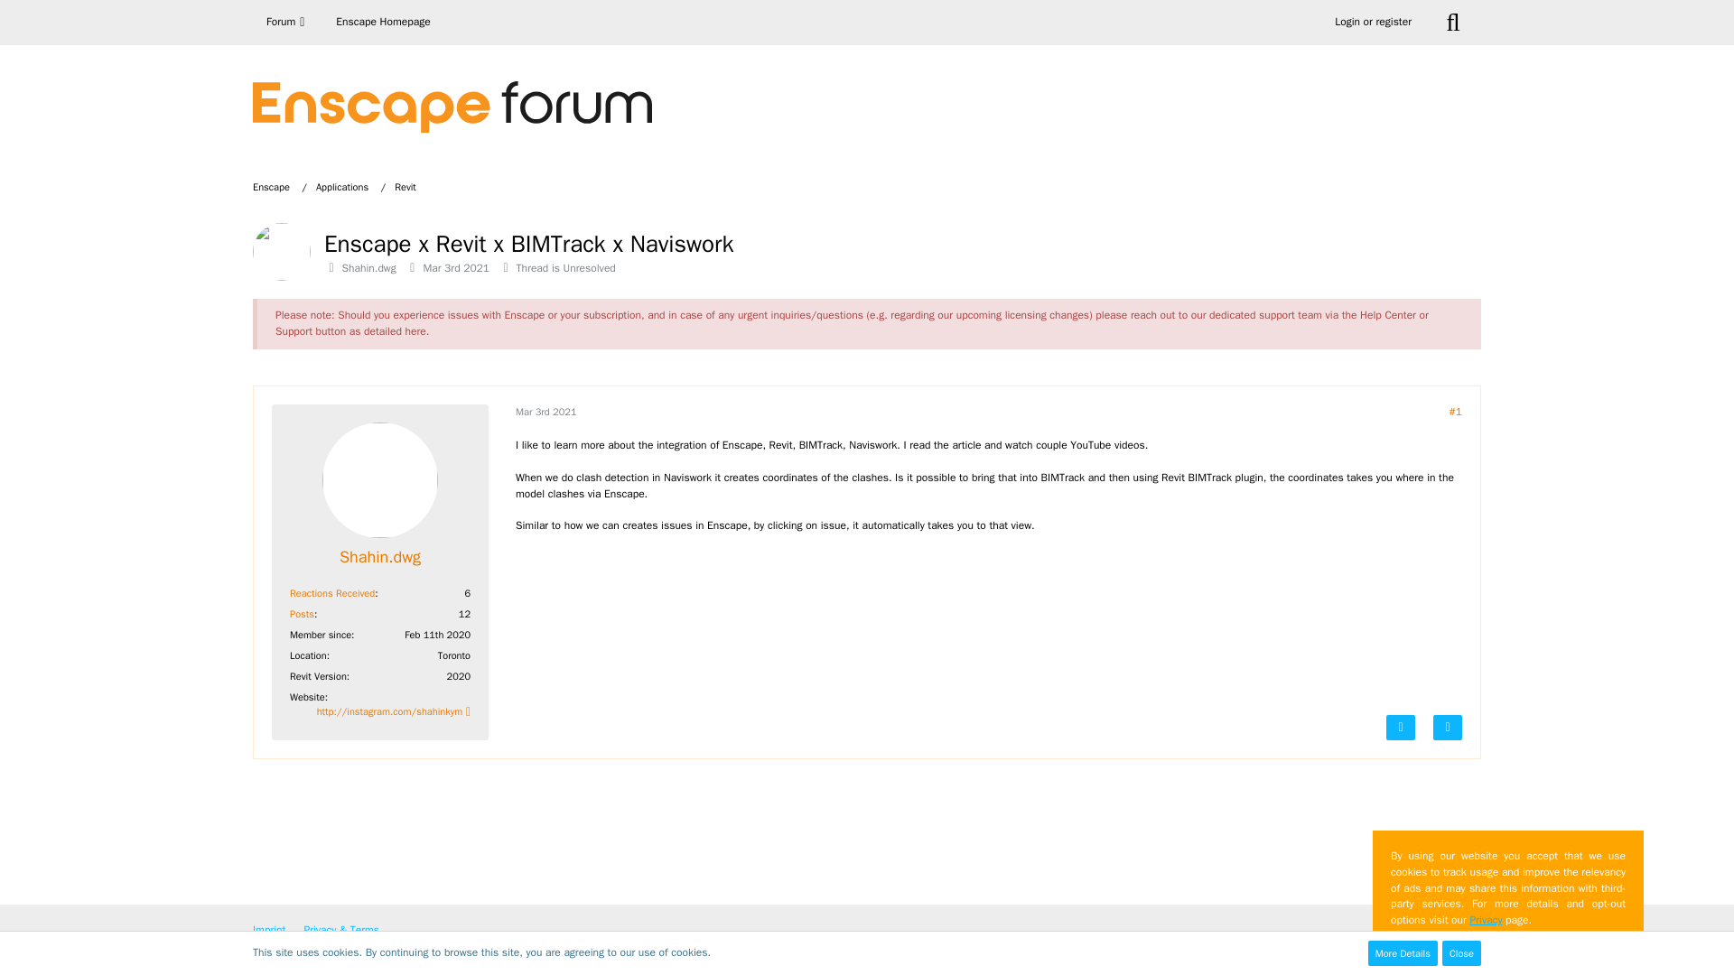  Describe the element at coordinates (341, 186) in the screenshot. I see `Applications` at that location.